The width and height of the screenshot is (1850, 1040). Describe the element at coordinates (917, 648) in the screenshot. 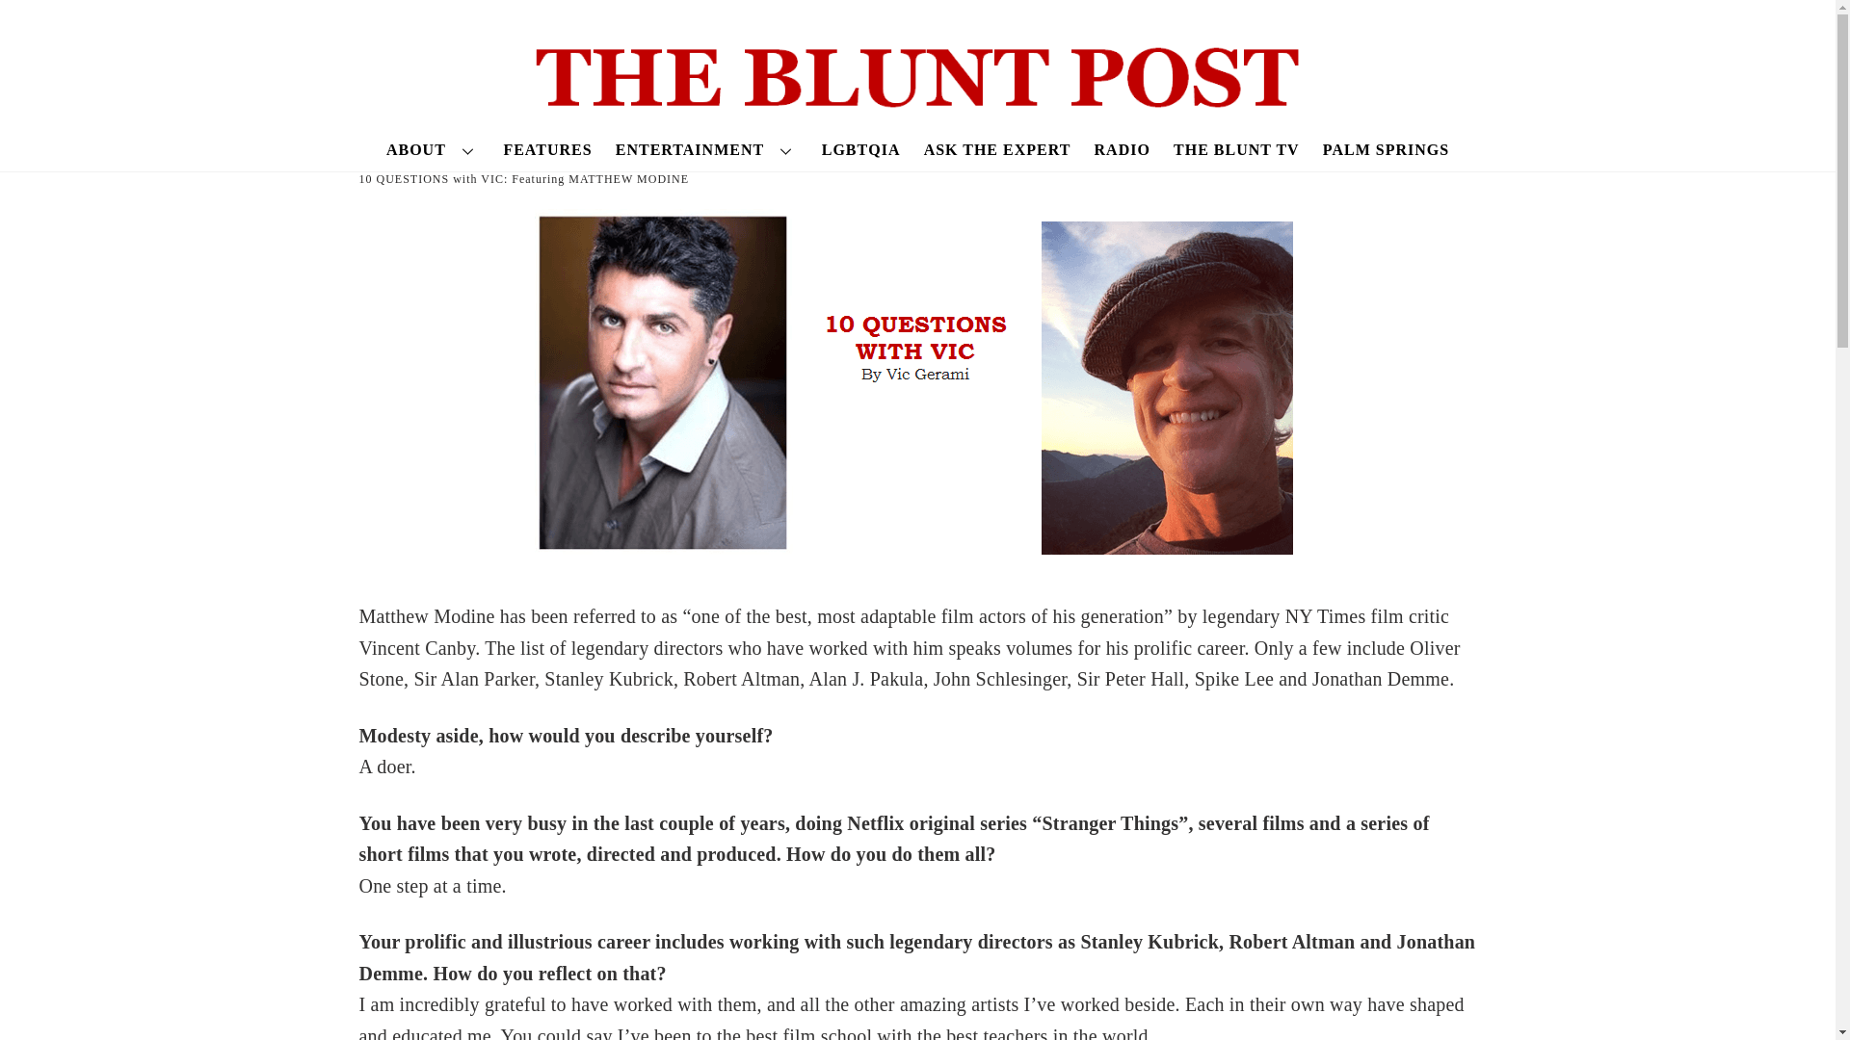

I see `Page 1` at that location.